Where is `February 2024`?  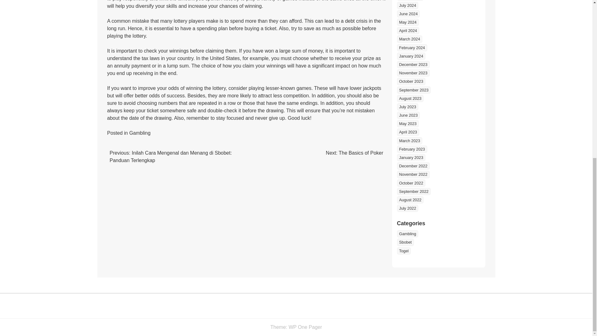
February 2024 is located at coordinates (412, 48).